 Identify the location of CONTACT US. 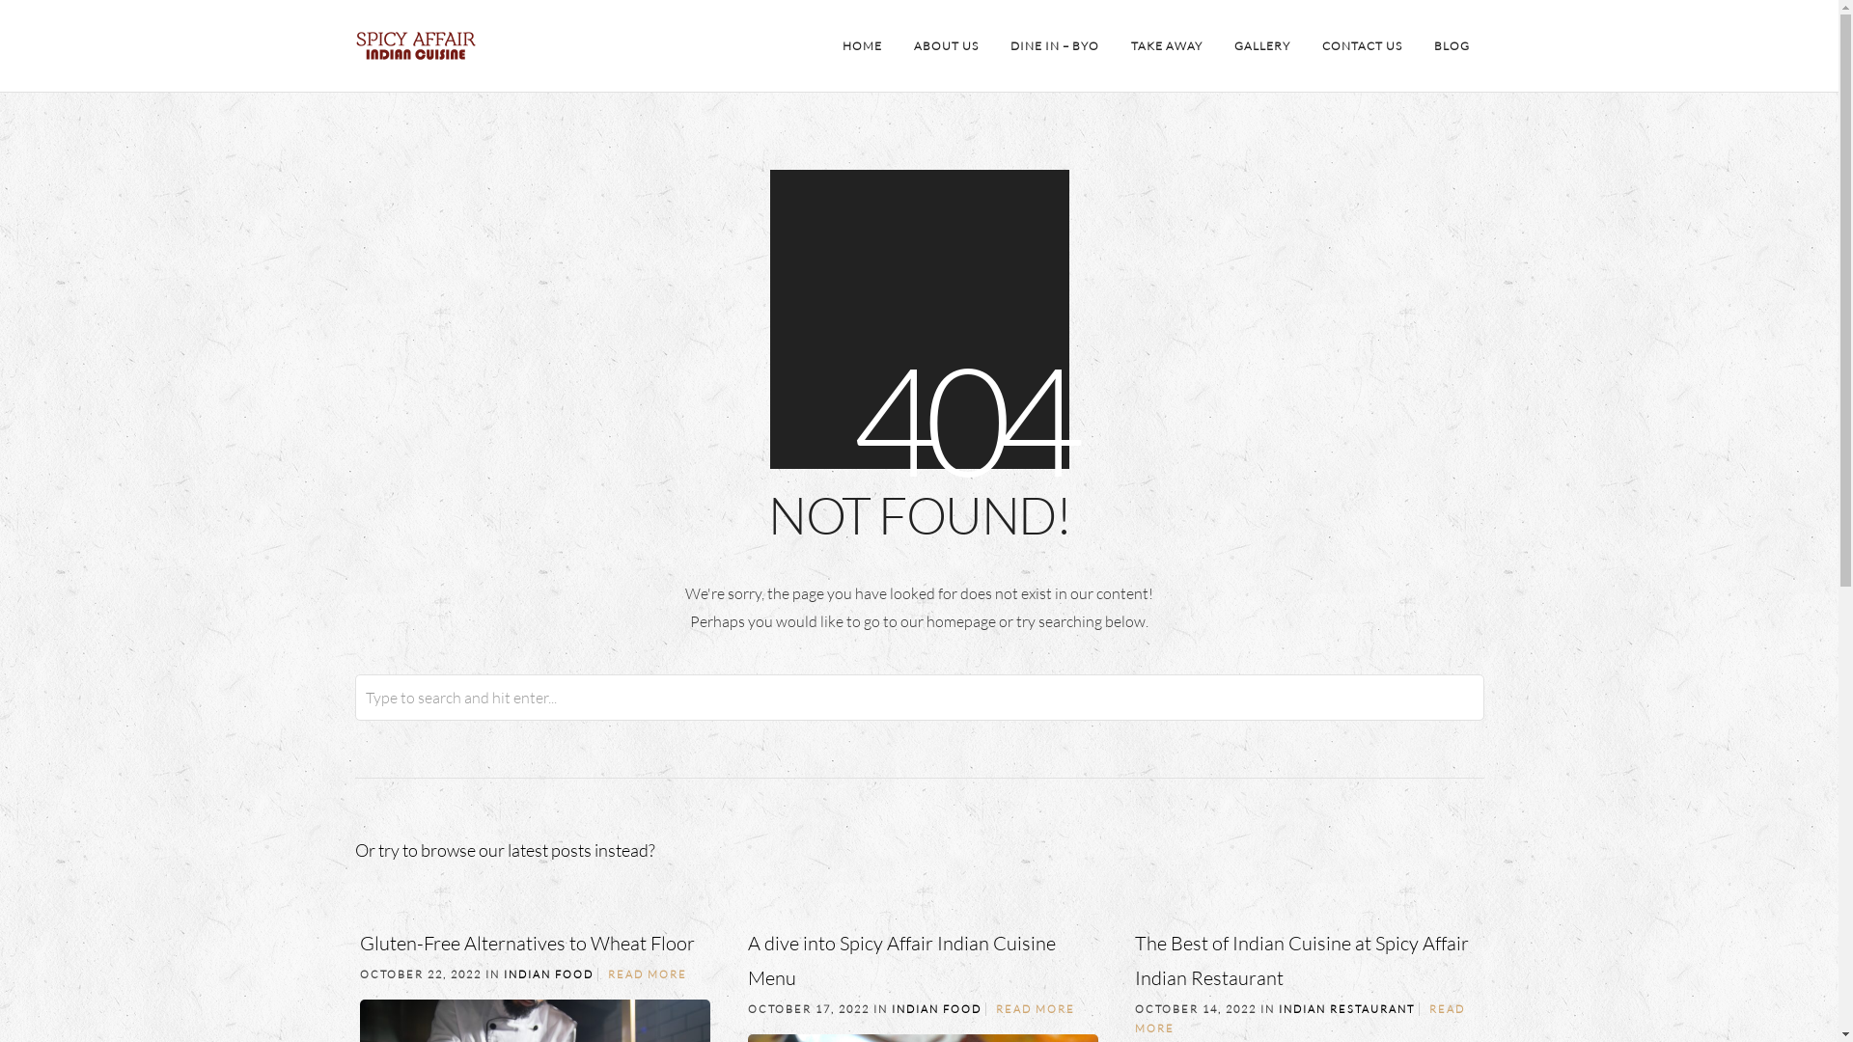
(1361, 46).